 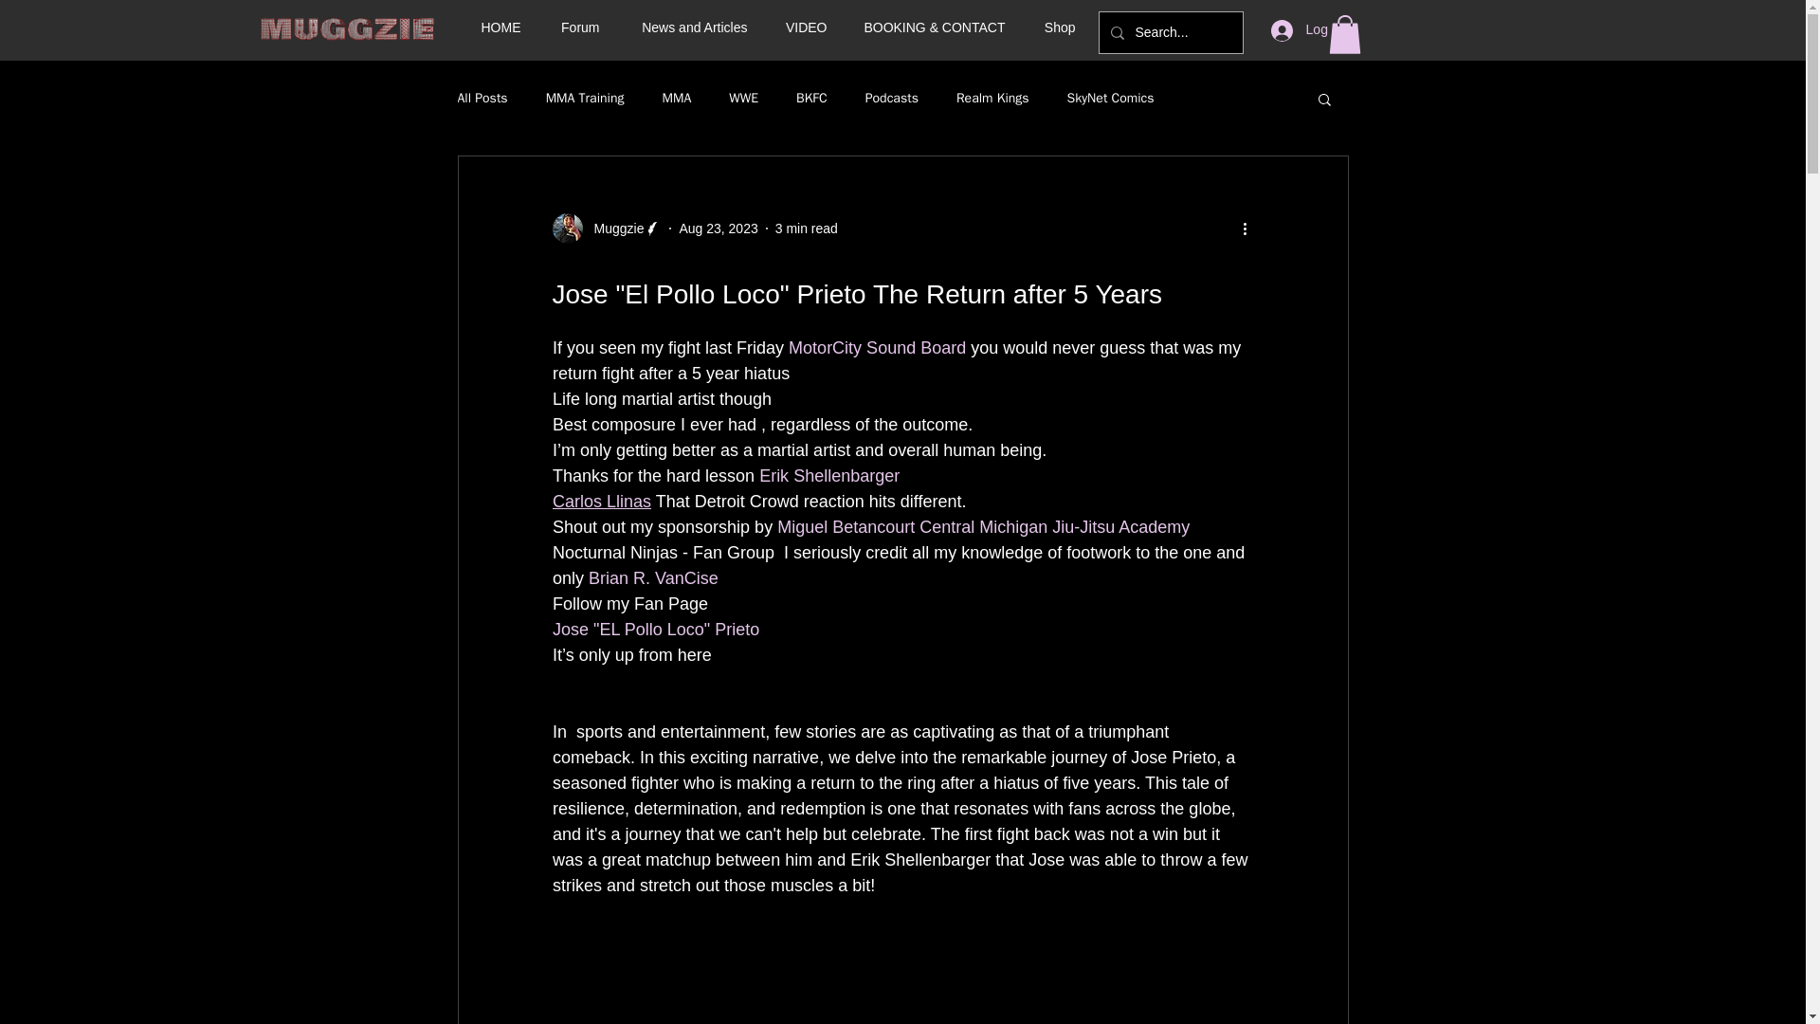 What do you see at coordinates (877, 347) in the screenshot?
I see `MotorCity Sound Board` at bounding box center [877, 347].